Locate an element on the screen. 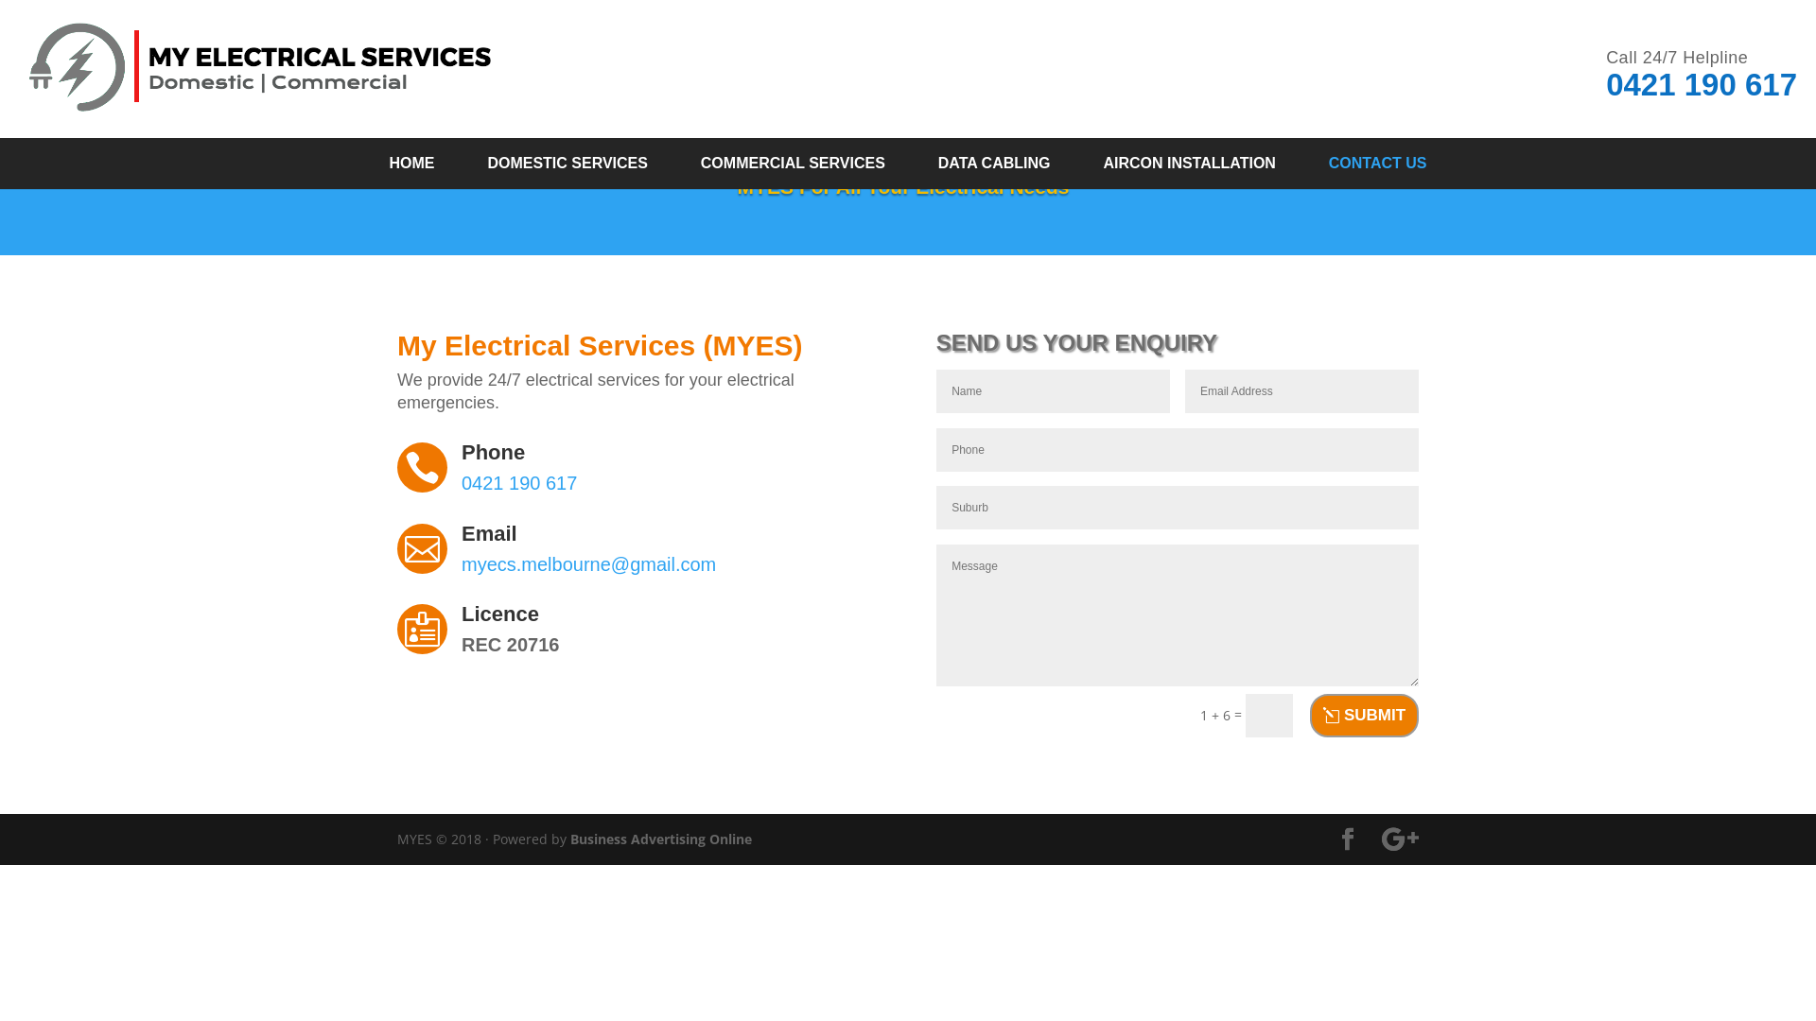 The image size is (1816, 1021). SUBMIT is located at coordinates (1364, 716).